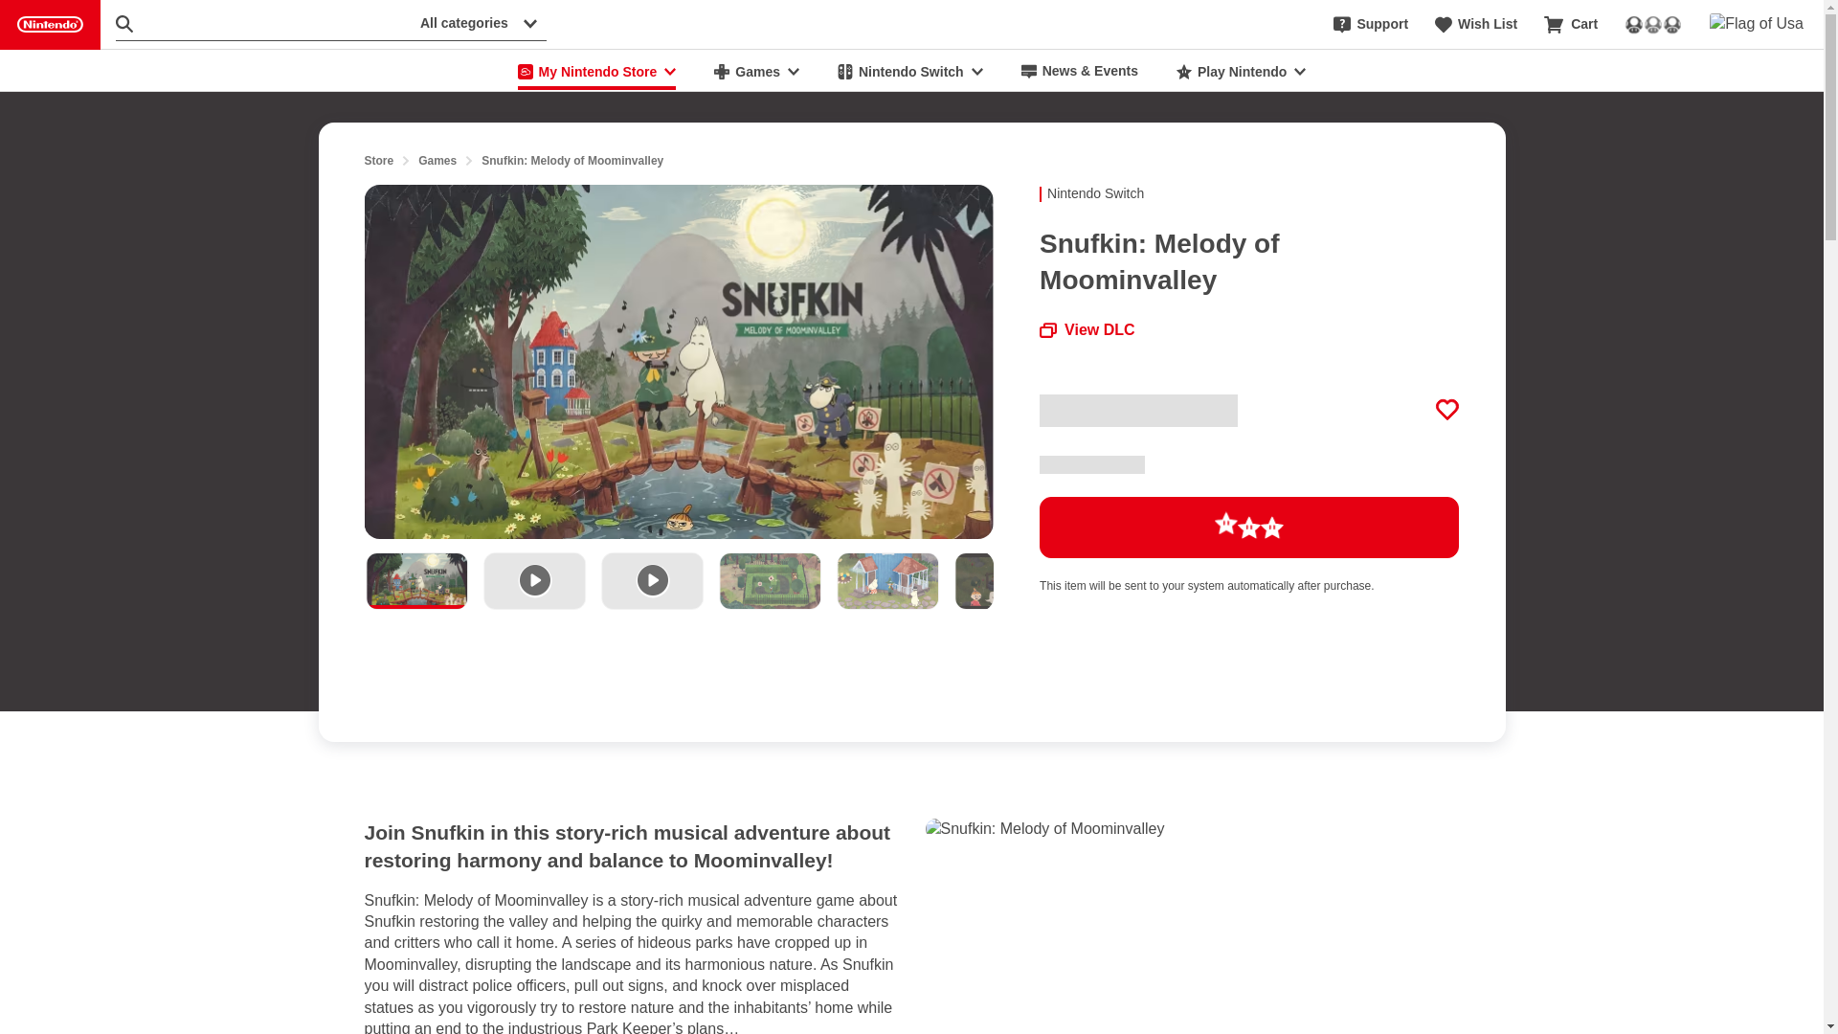  I want to click on Nintendo, so click(50, 25).